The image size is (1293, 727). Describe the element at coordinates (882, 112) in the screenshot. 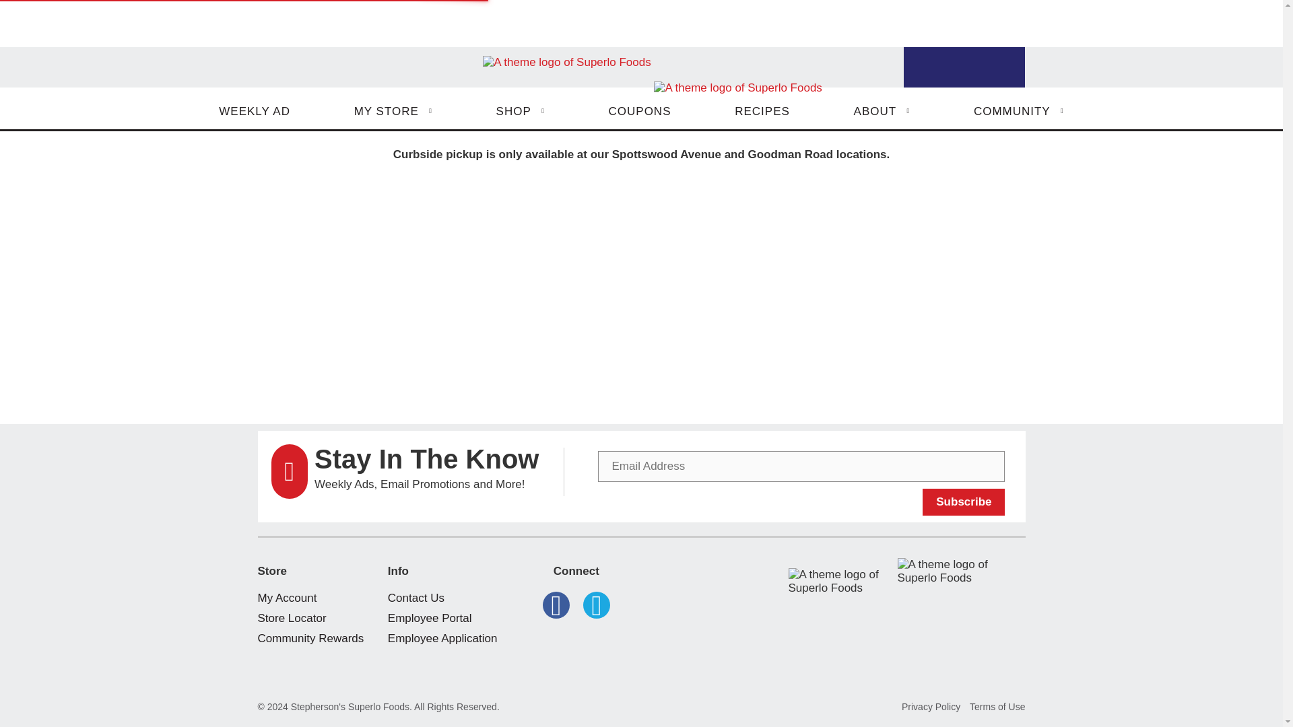

I see `ABOUT` at that location.